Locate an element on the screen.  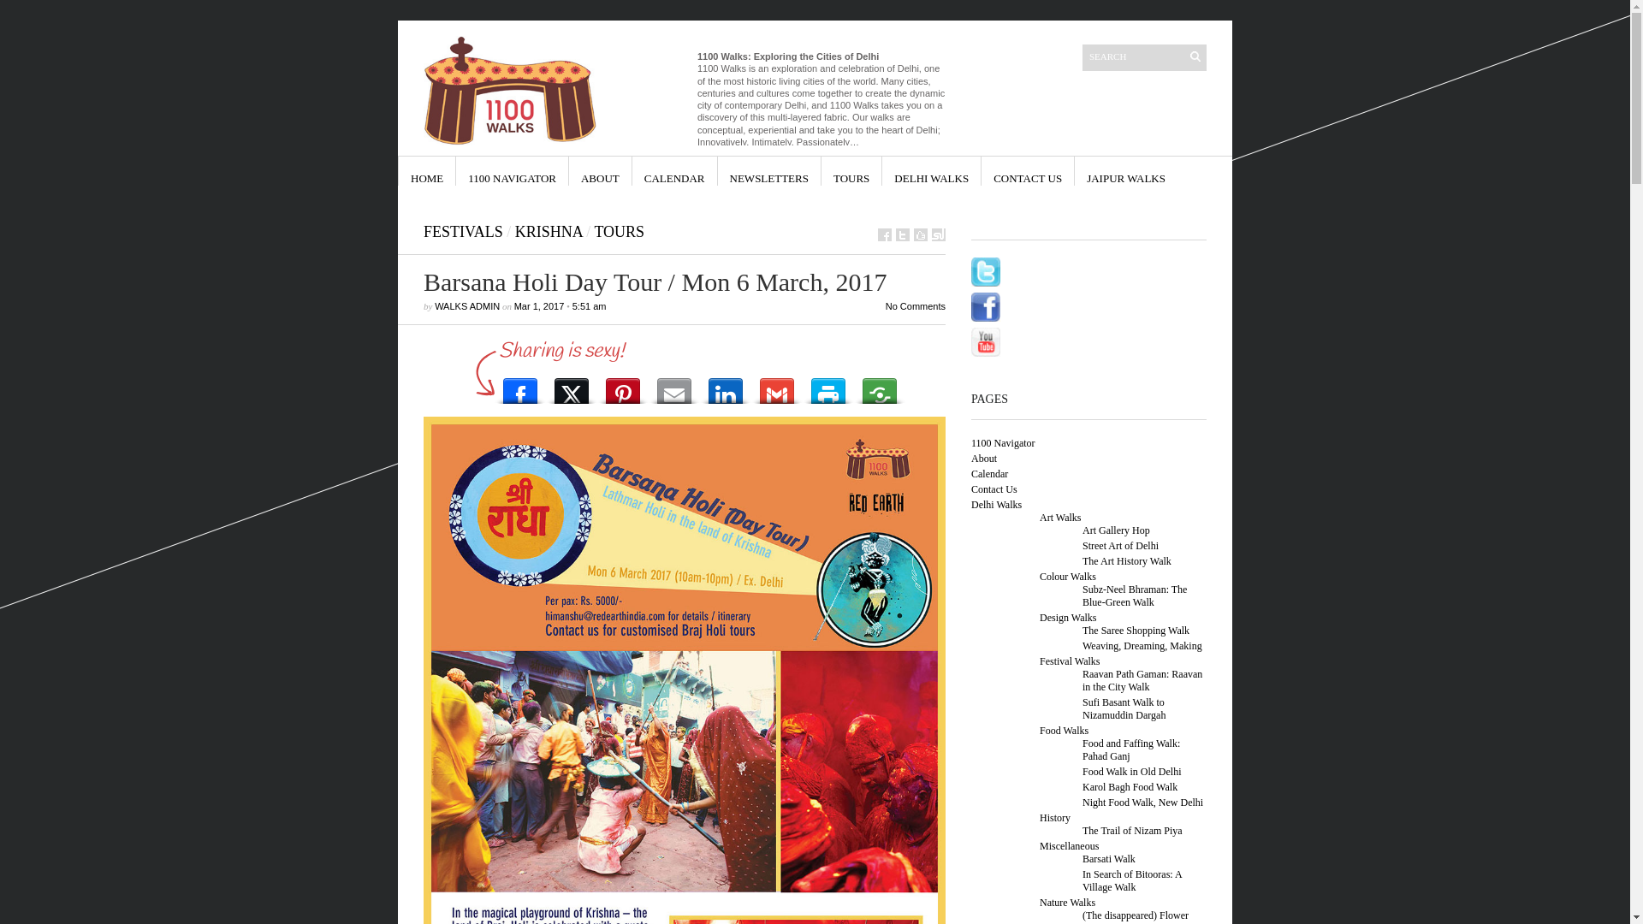
Google Gmail is located at coordinates (777, 387).